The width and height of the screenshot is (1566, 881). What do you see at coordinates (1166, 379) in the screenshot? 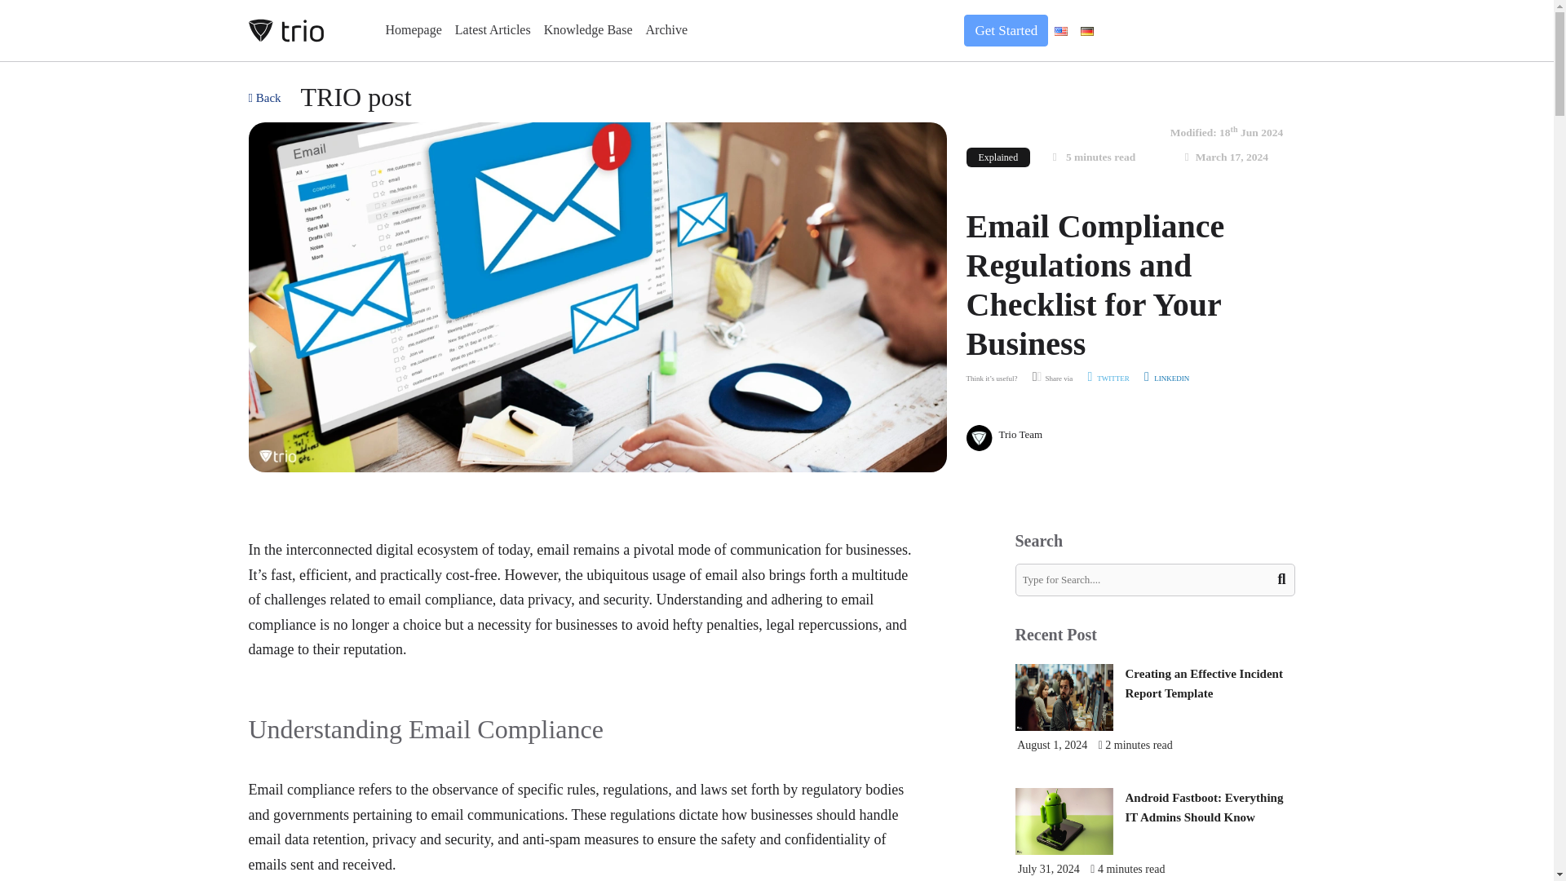
I see `LINKEDIN` at bounding box center [1166, 379].